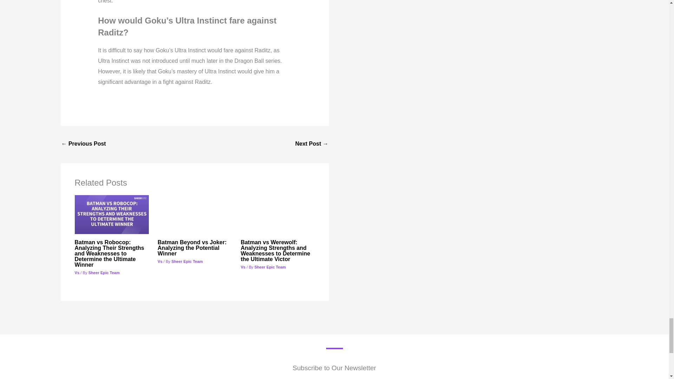 Image resolution: width=674 pixels, height=379 pixels. Describe the element at coordinates (192, 248) in the screenshot. I see `Batman Beyond vs Joker: Analyzing the Potential Winner` at that location.